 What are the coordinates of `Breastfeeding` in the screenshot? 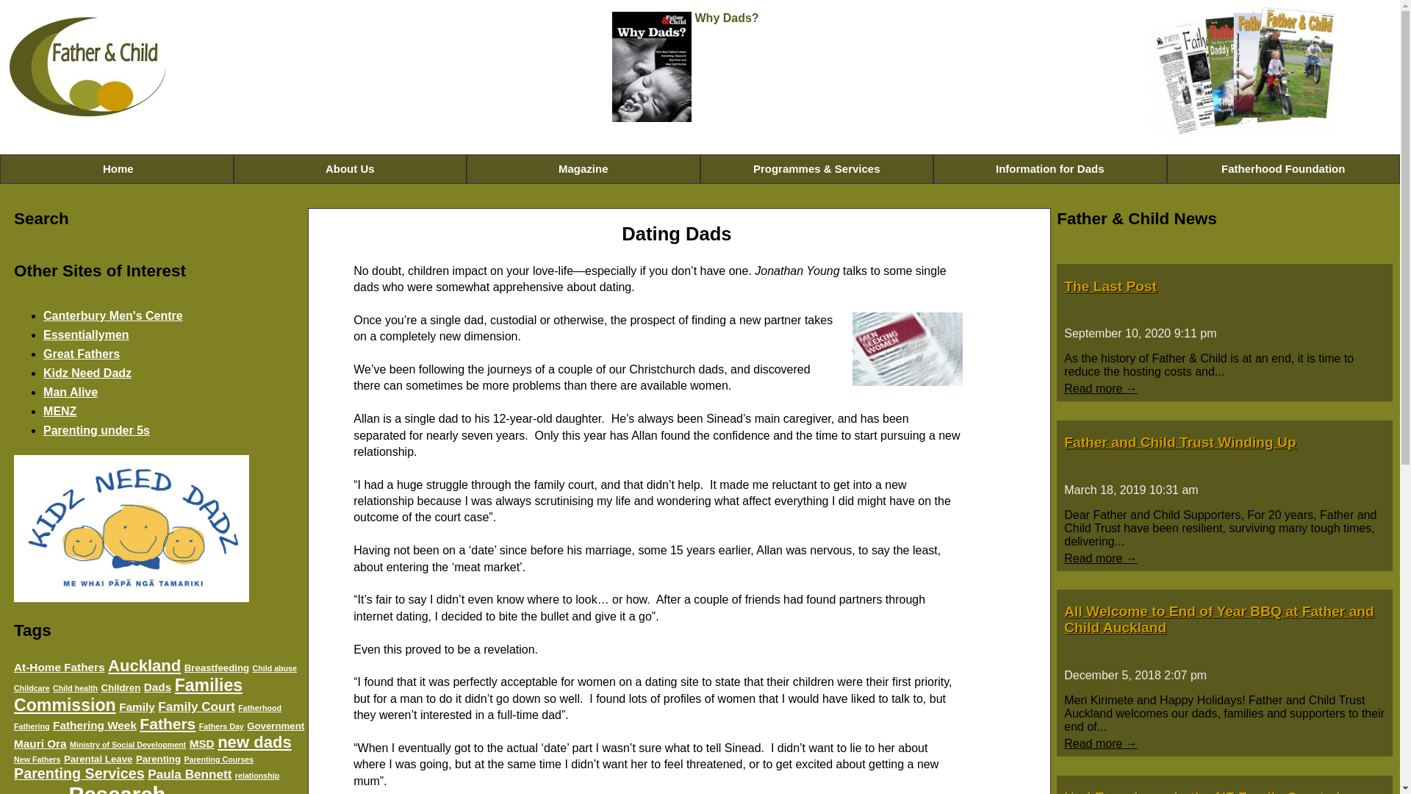 It's located at (217, 668).